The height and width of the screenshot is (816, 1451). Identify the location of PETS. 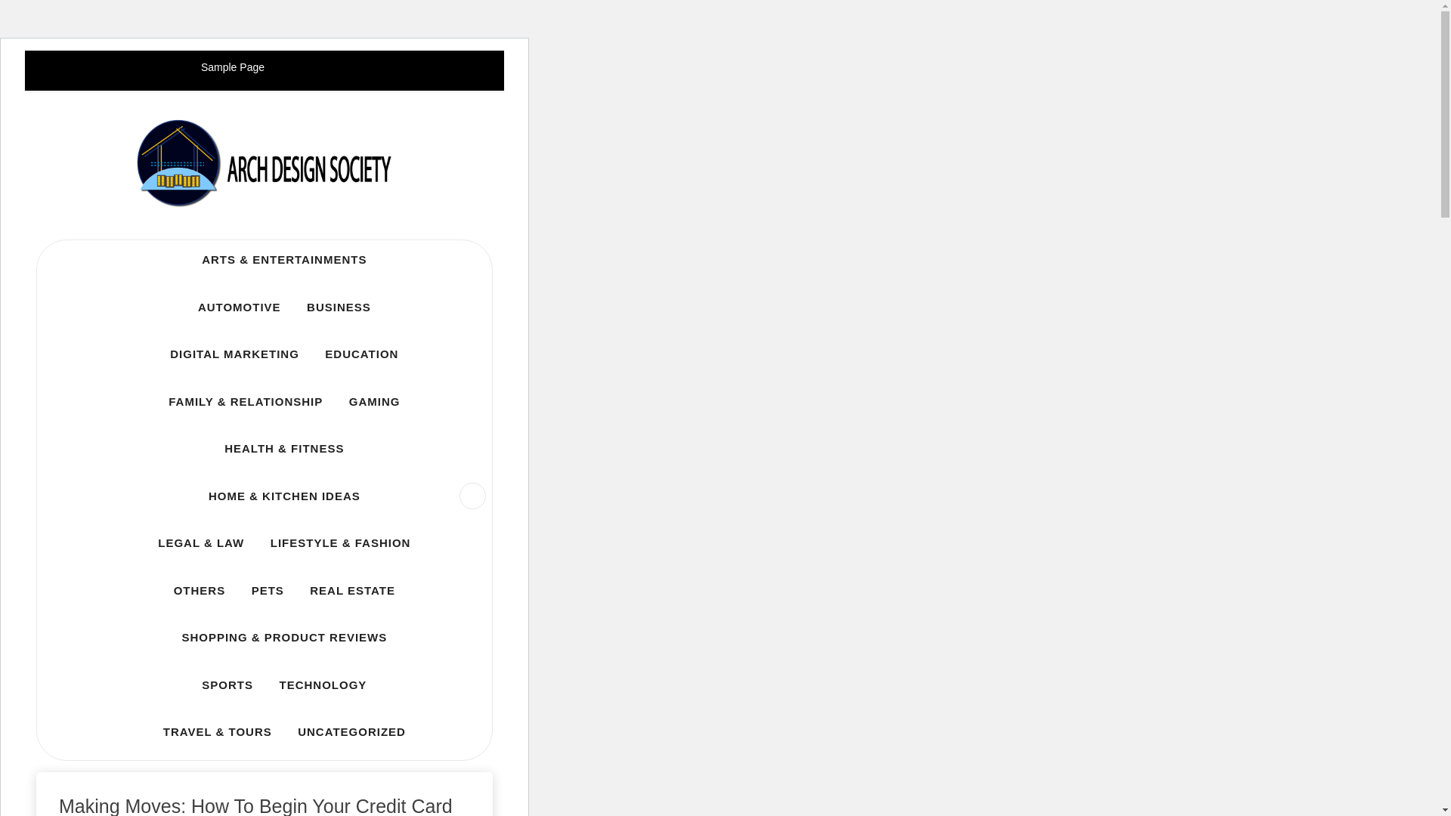
(268, 591).